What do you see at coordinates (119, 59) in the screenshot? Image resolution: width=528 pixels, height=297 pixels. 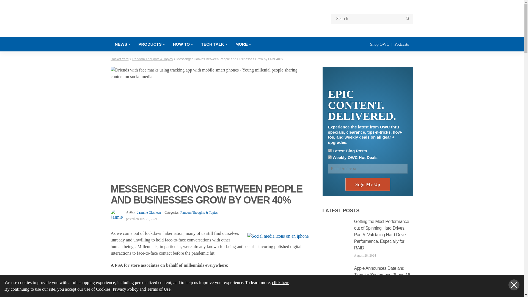 I see `Go to Rocket Yard.` at bounding box center [119, 59].